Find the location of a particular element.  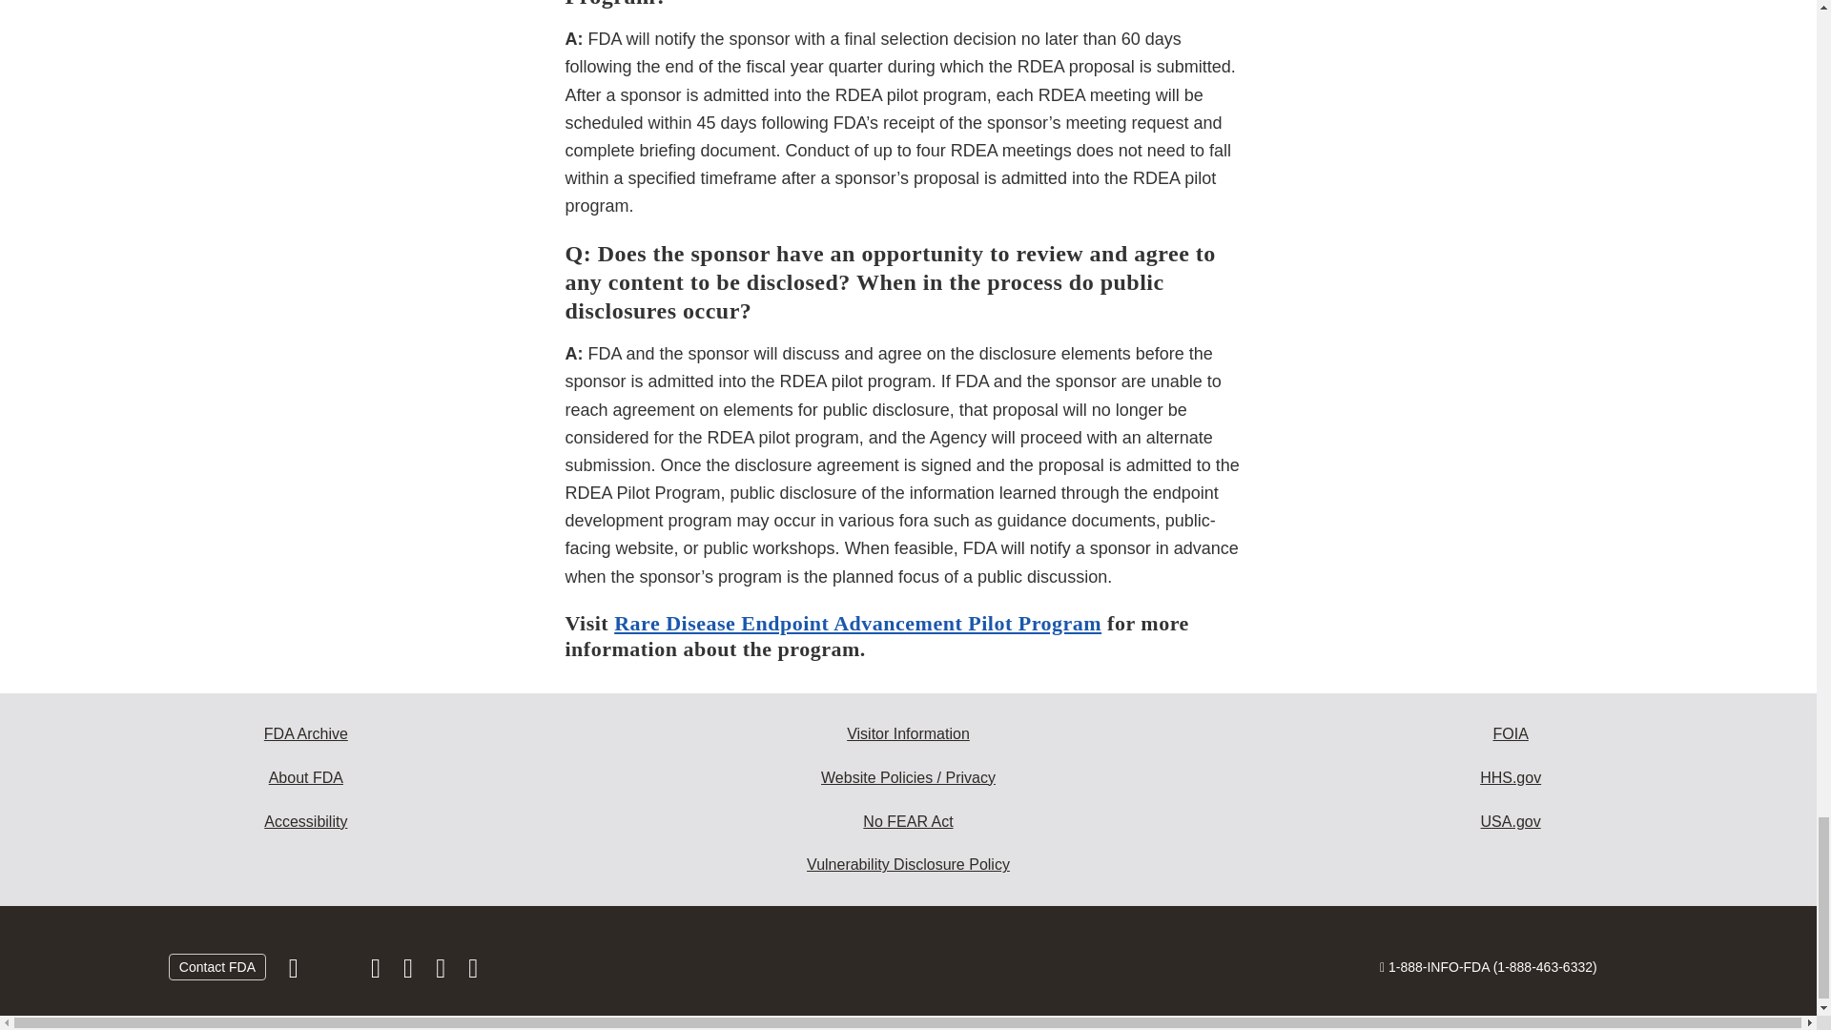

View FDA videos on YouTube is located at coordinates (442, 973).